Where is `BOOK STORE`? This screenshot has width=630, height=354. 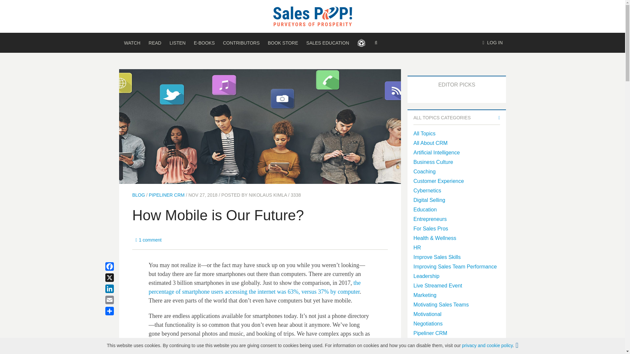 BOOK STORE is located at coordinates (283, 43).